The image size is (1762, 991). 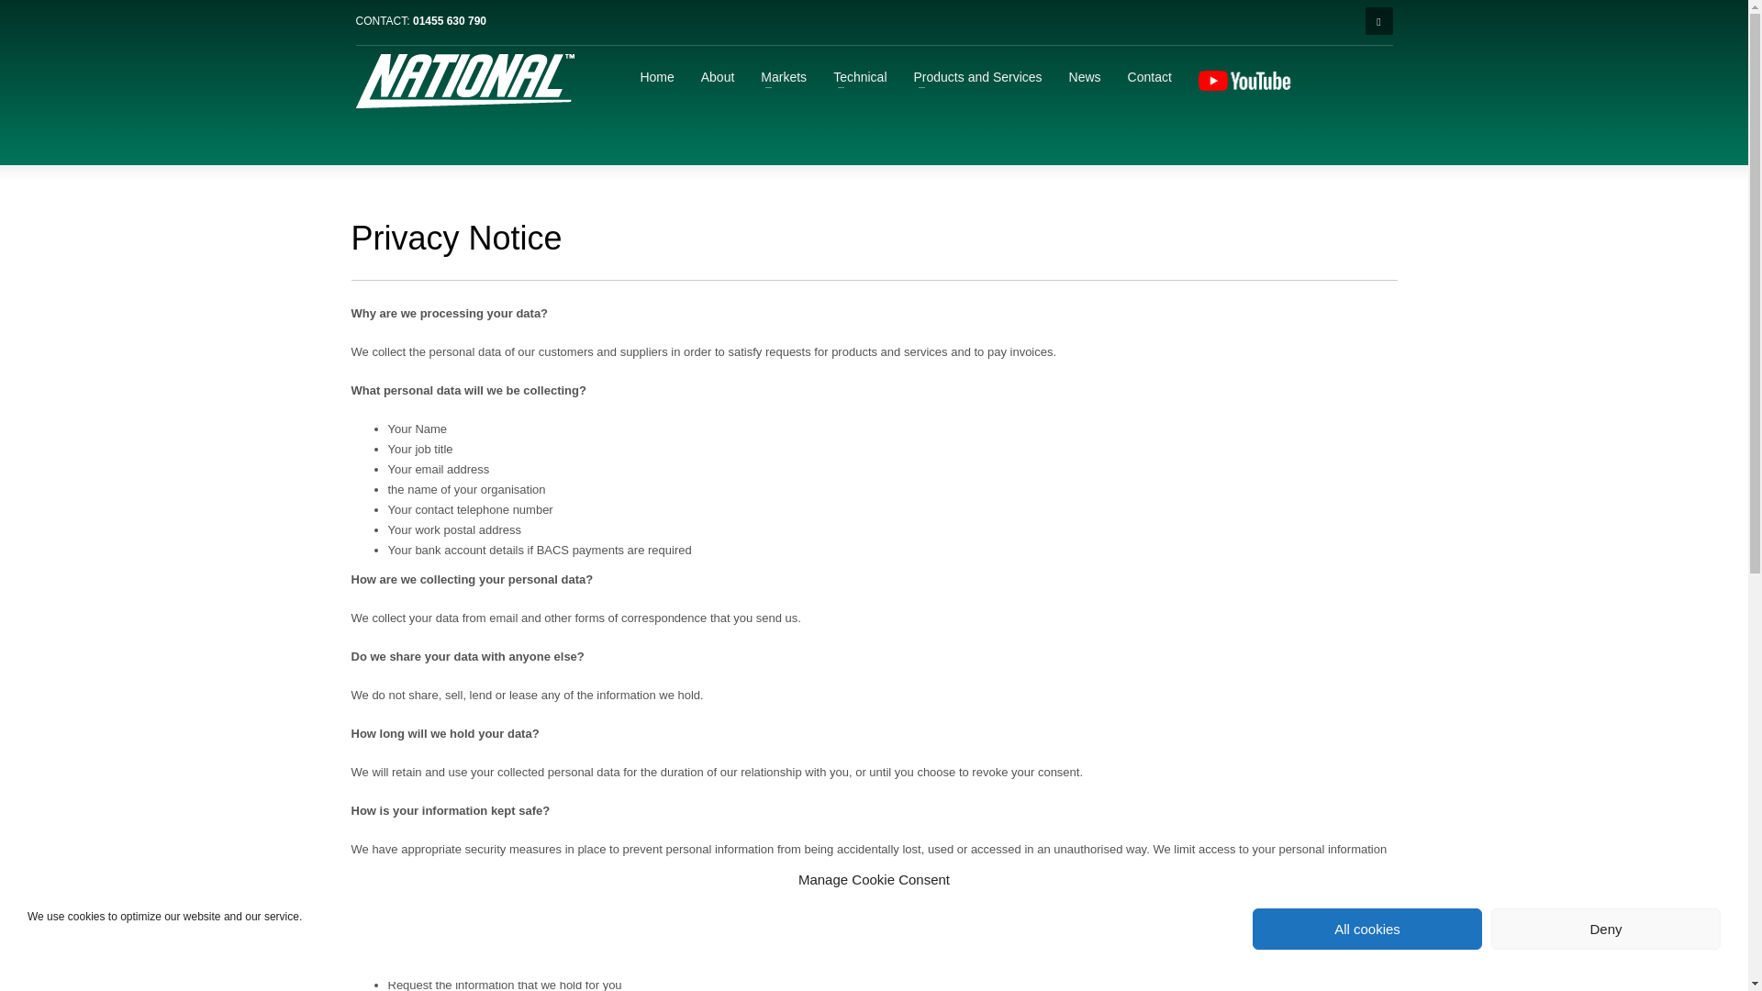 I want to click on Technical, so click(x=859, y=77).